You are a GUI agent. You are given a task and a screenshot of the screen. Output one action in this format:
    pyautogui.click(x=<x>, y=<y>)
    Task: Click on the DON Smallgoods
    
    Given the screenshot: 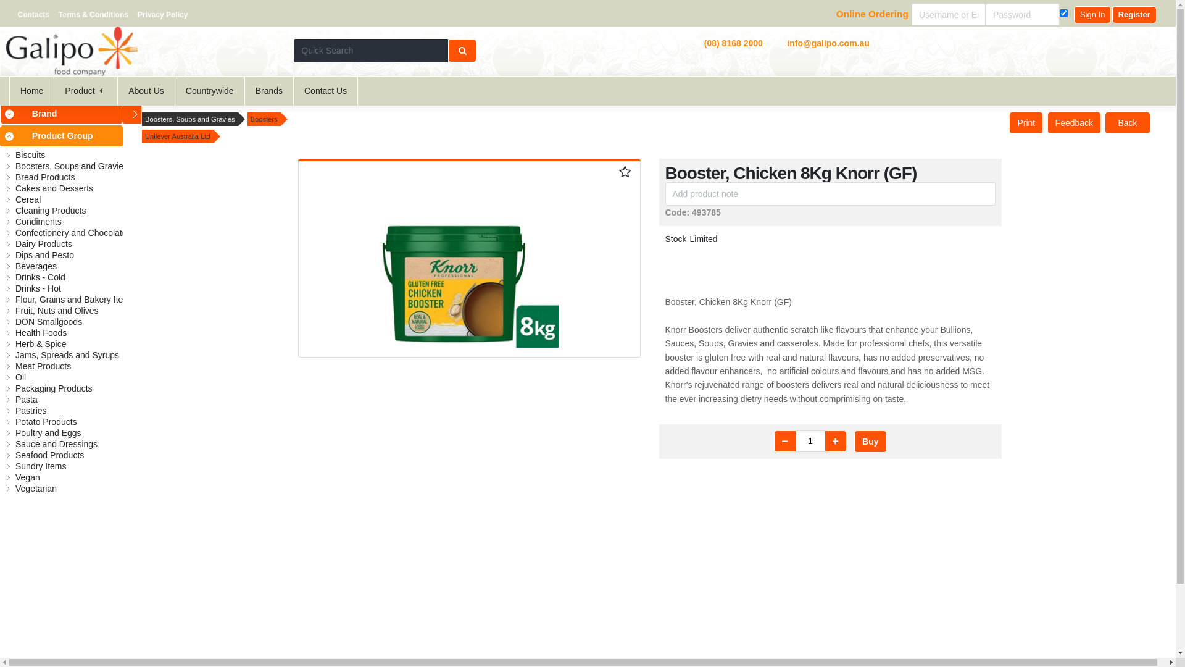 What is the action you would take?
    pyautogui.click(x=49, y=322)
    